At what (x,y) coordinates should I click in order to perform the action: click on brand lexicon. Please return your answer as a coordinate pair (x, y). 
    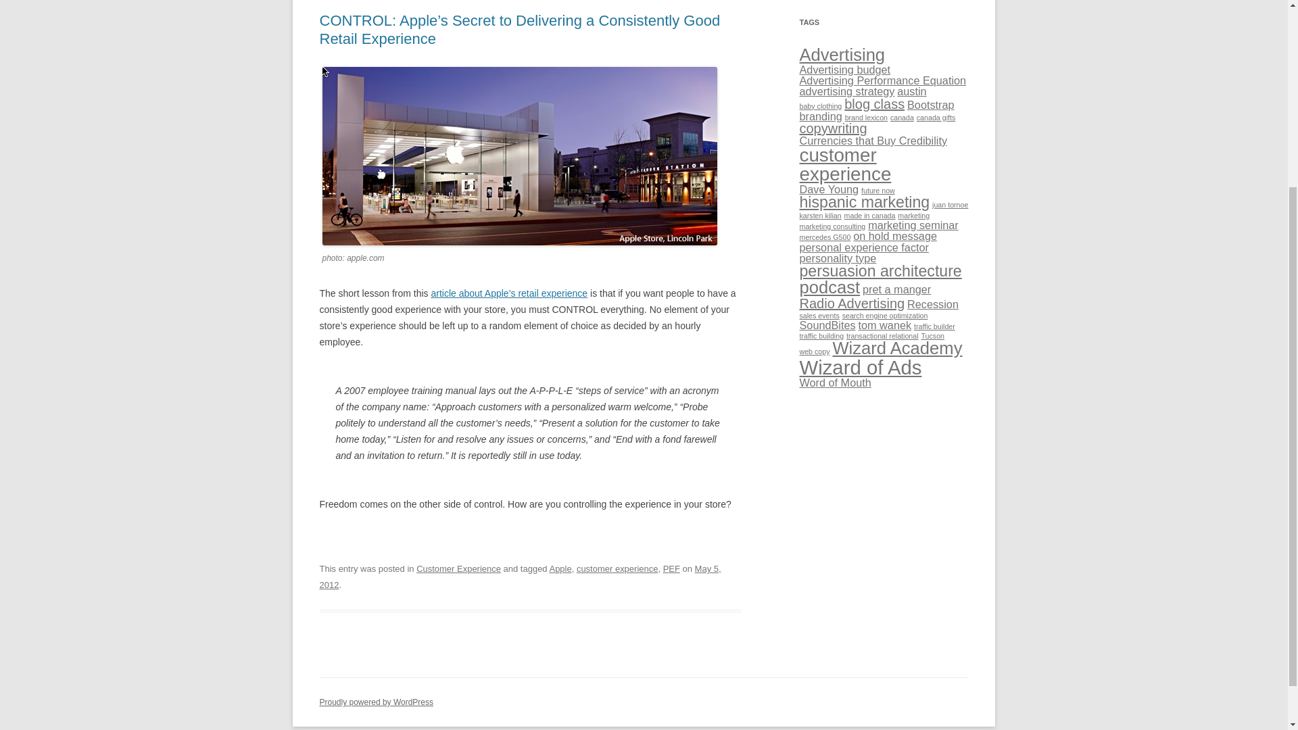
    Looking at the image, I should click on (866, 118).